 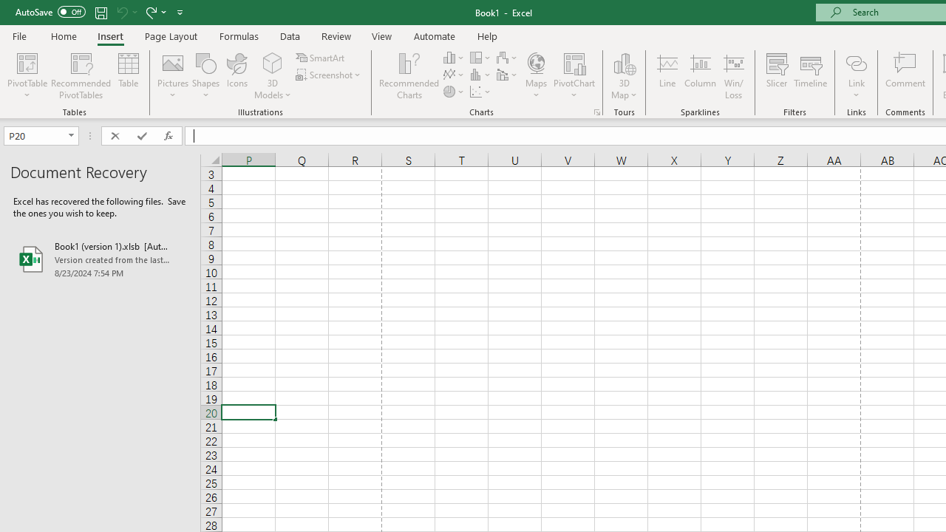 I want to click on Icons, so click(x=236, y=75).